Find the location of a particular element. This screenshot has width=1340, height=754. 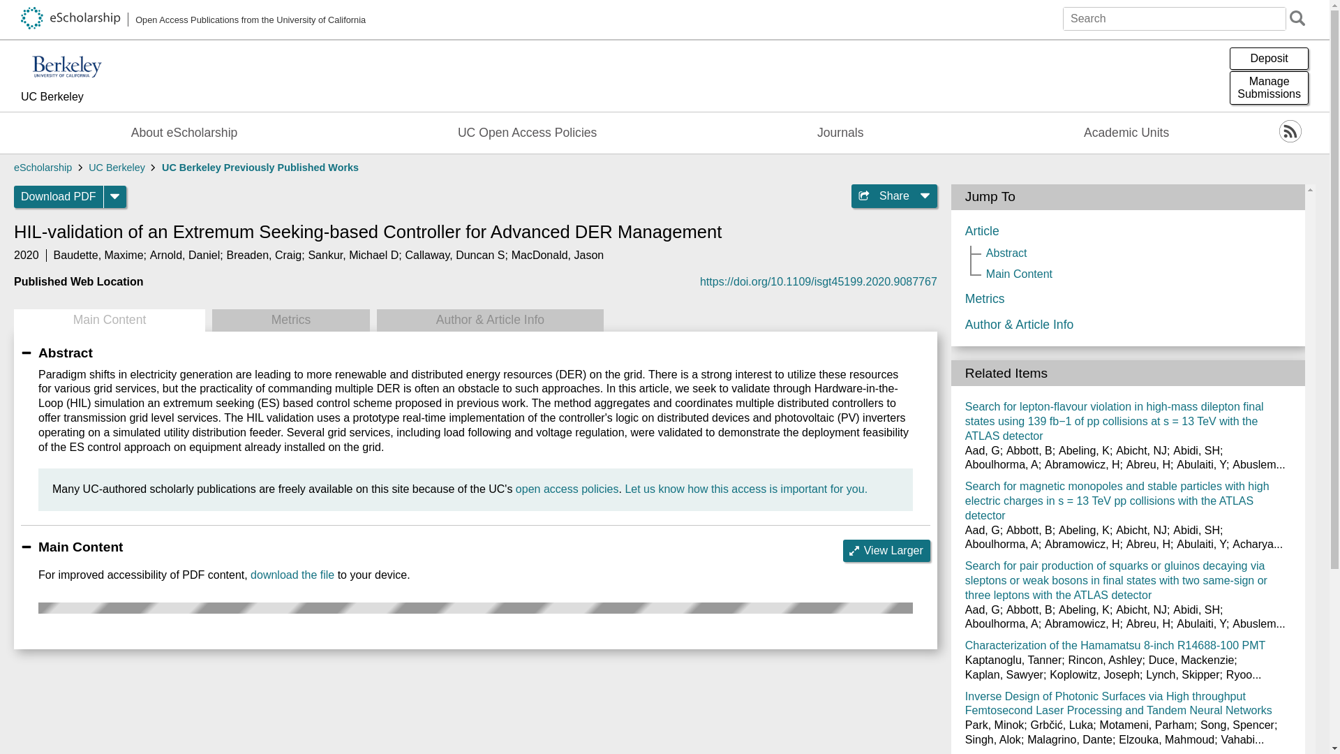

UC Berkeley is located at coordinates (1269, 88).